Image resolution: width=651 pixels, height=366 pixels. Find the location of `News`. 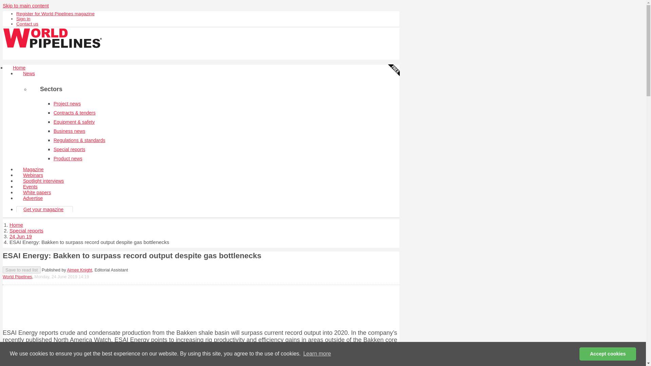

News is located at coordinates (29, 73).